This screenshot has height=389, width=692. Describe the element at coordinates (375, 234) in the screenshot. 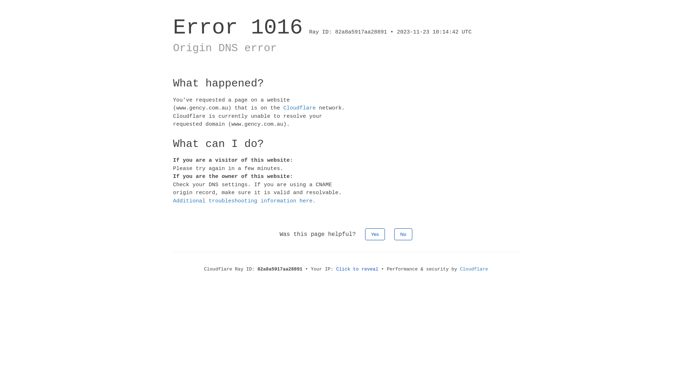

I see `Yes` at that location.